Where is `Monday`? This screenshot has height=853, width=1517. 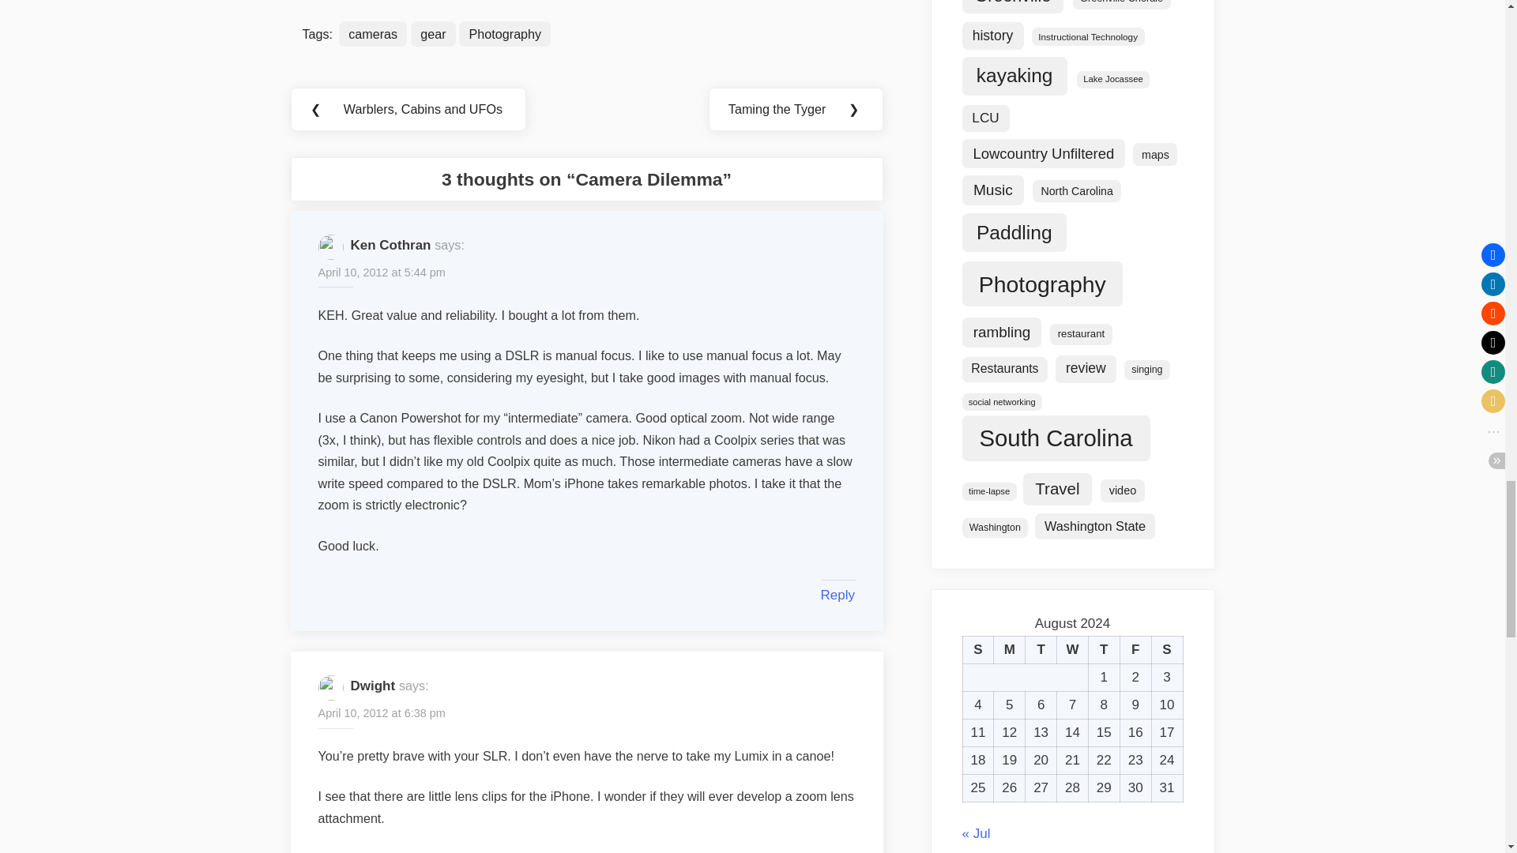
Monday is located at coordinates (1009, 650).